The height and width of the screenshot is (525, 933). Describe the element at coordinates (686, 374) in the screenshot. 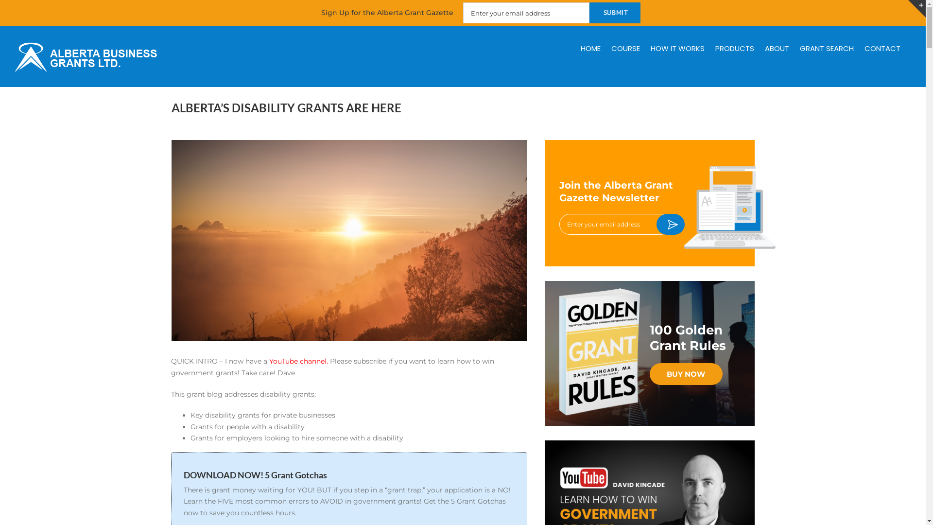

I see `BUY NOW` at that location.